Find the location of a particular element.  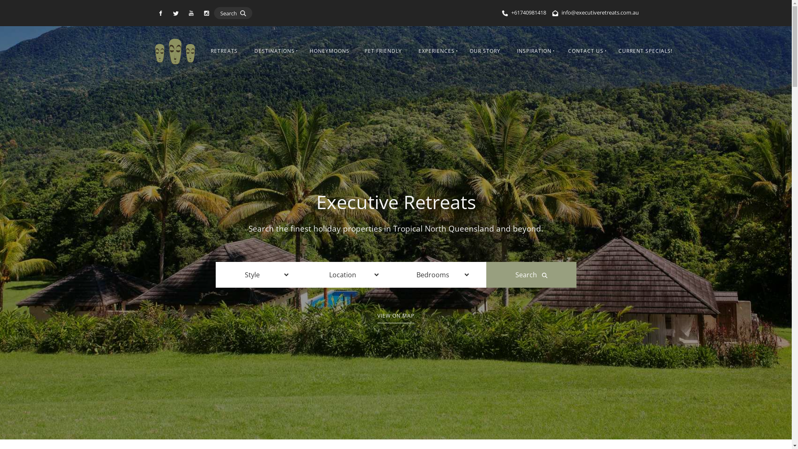

Facebook is located at coordinates (160, 13).